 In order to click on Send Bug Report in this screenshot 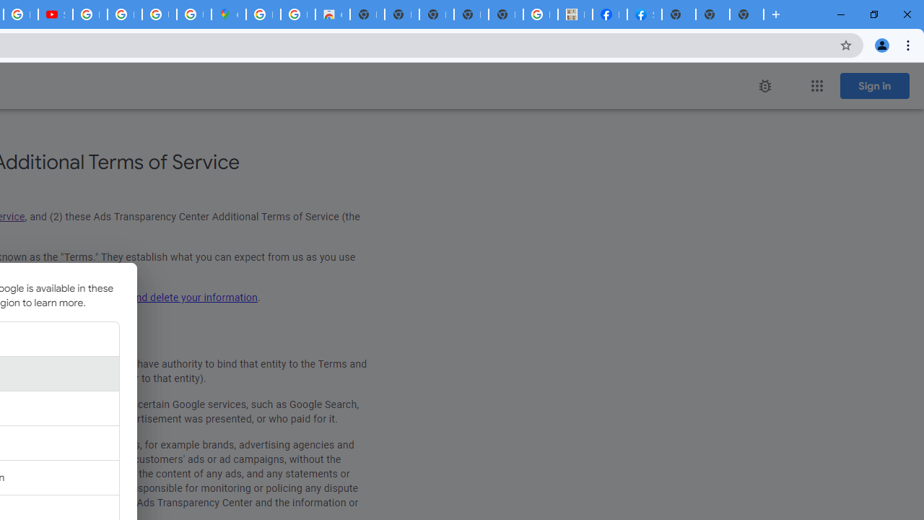, I will do `click(765, 86)`.